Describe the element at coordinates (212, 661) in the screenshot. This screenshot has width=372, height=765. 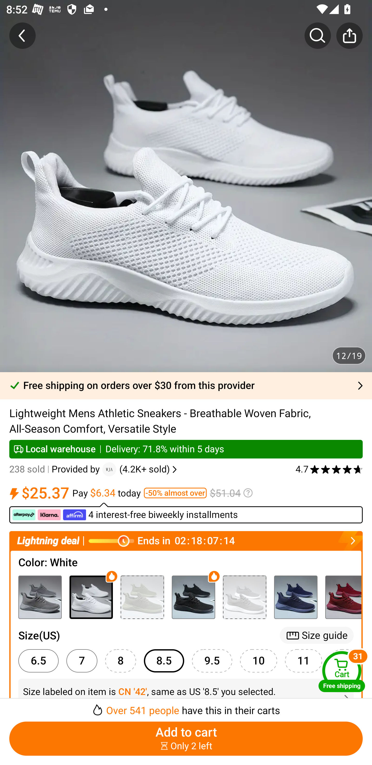
I see `9.5` at that location.